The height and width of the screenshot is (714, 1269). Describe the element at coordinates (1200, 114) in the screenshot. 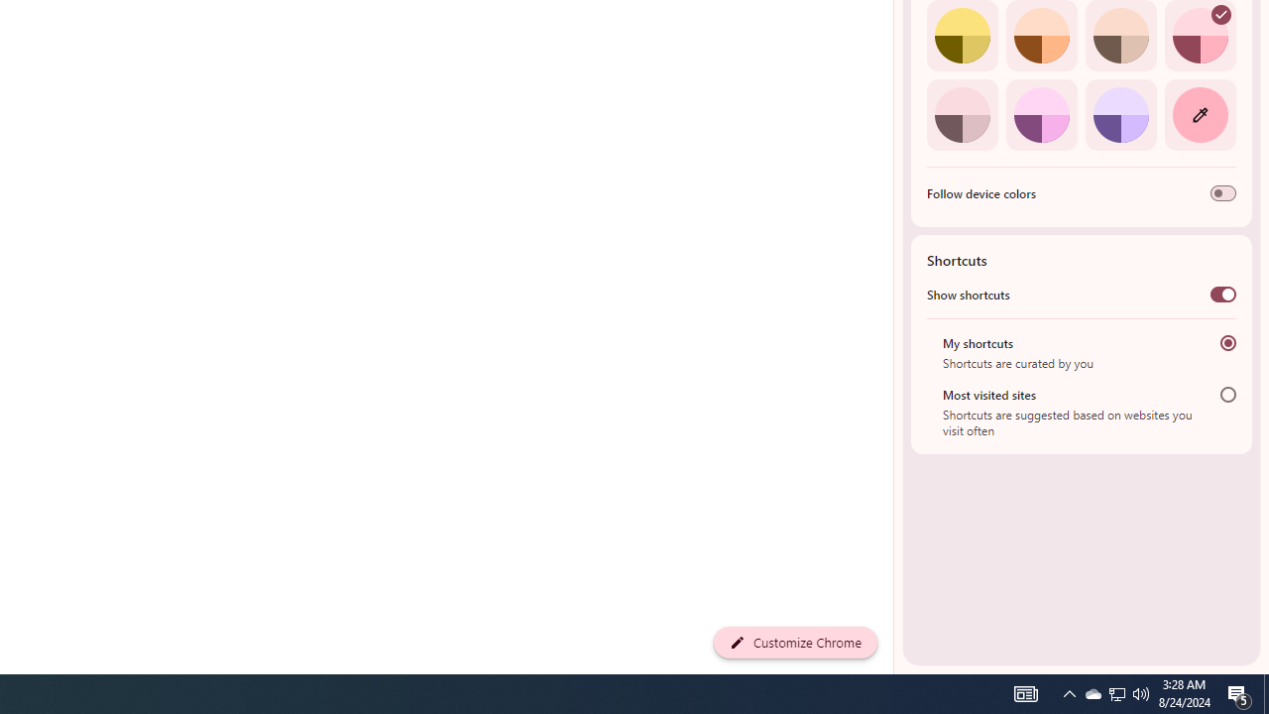

I see `Custom color` at that location.